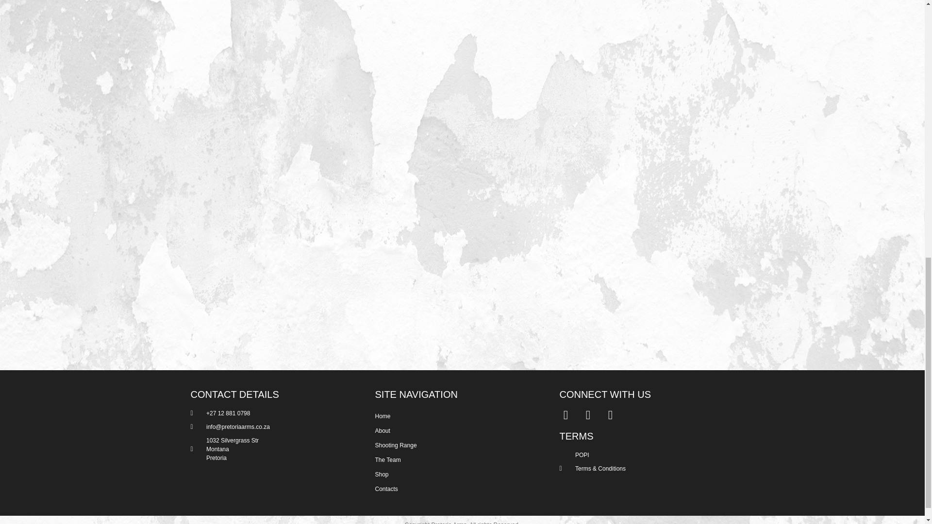 The image size is (932, 524). What do you see at coordinates (457, 416) in the screenshot?
I see `Home` at bounding box center [457, 416].